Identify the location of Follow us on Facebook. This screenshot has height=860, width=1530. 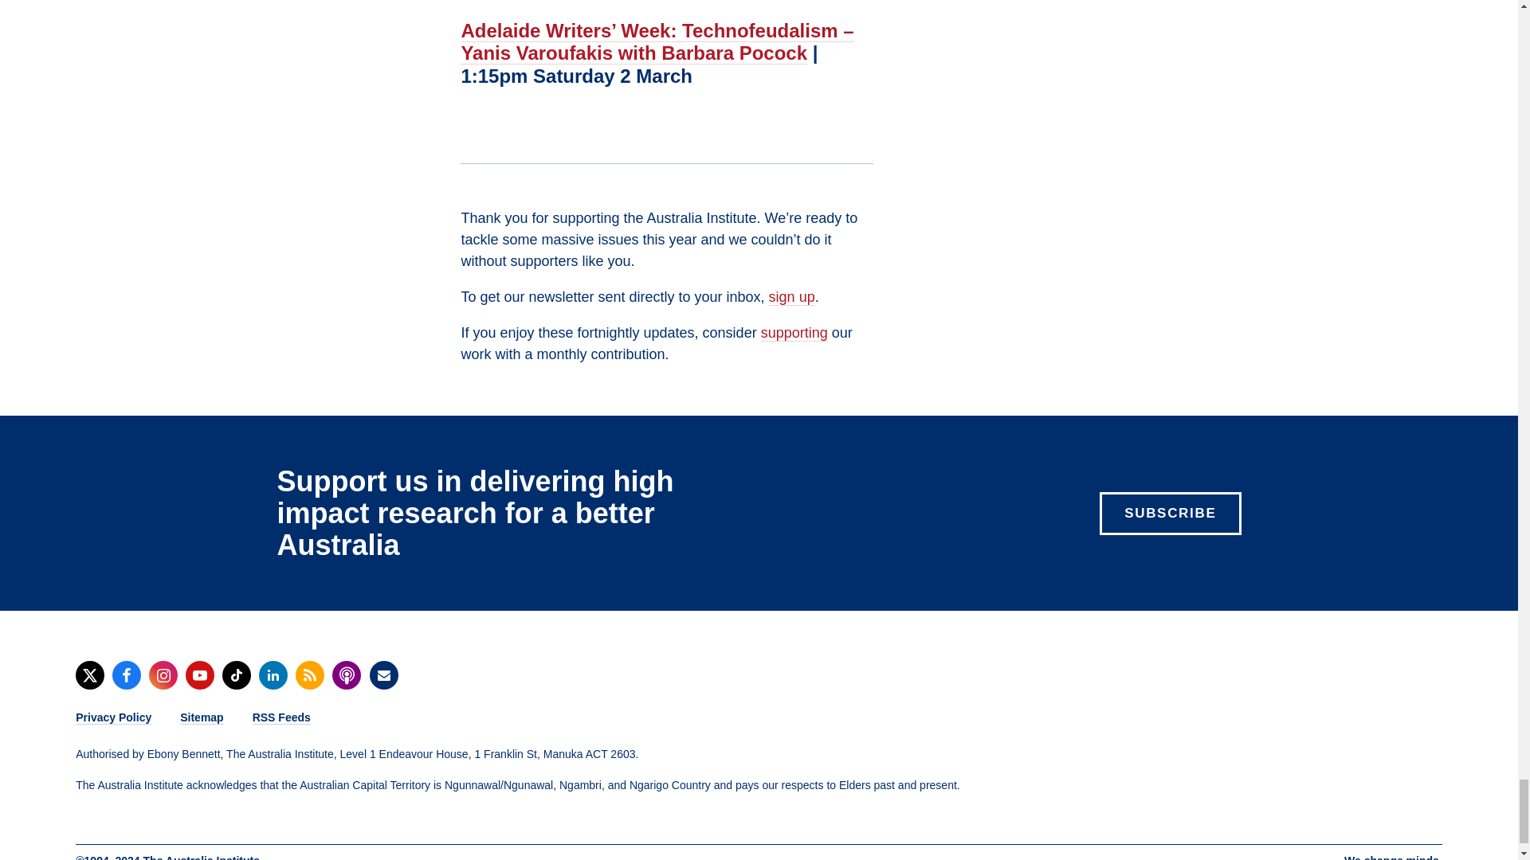
(126, 675).